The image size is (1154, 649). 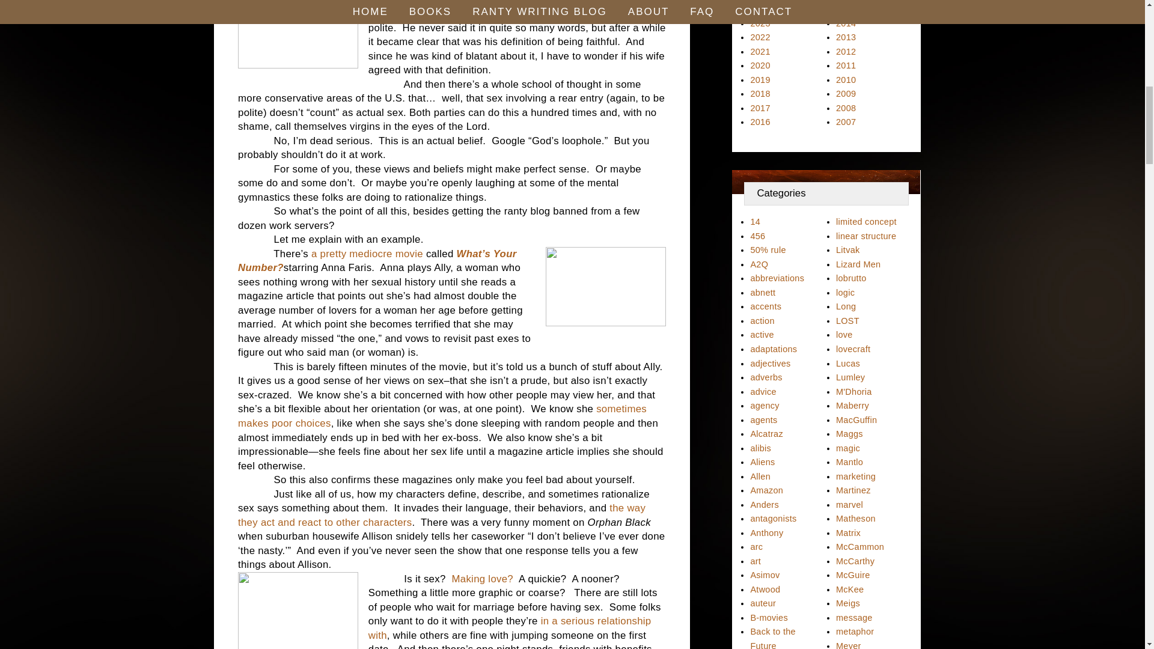 What do you see at coordinates (441, 515) in the screenshot?
I see `the way they act and react to other characters` at bounding box center [441, 515].